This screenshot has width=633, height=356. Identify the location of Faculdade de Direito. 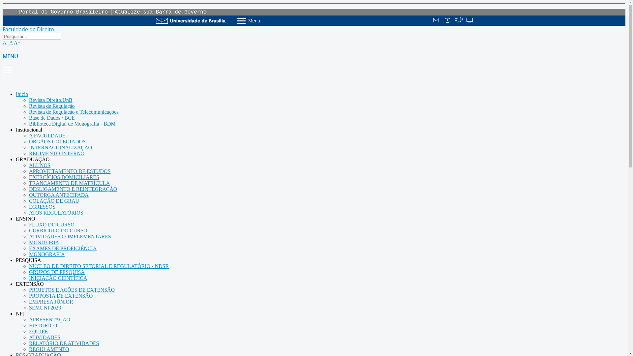
(28, 30).